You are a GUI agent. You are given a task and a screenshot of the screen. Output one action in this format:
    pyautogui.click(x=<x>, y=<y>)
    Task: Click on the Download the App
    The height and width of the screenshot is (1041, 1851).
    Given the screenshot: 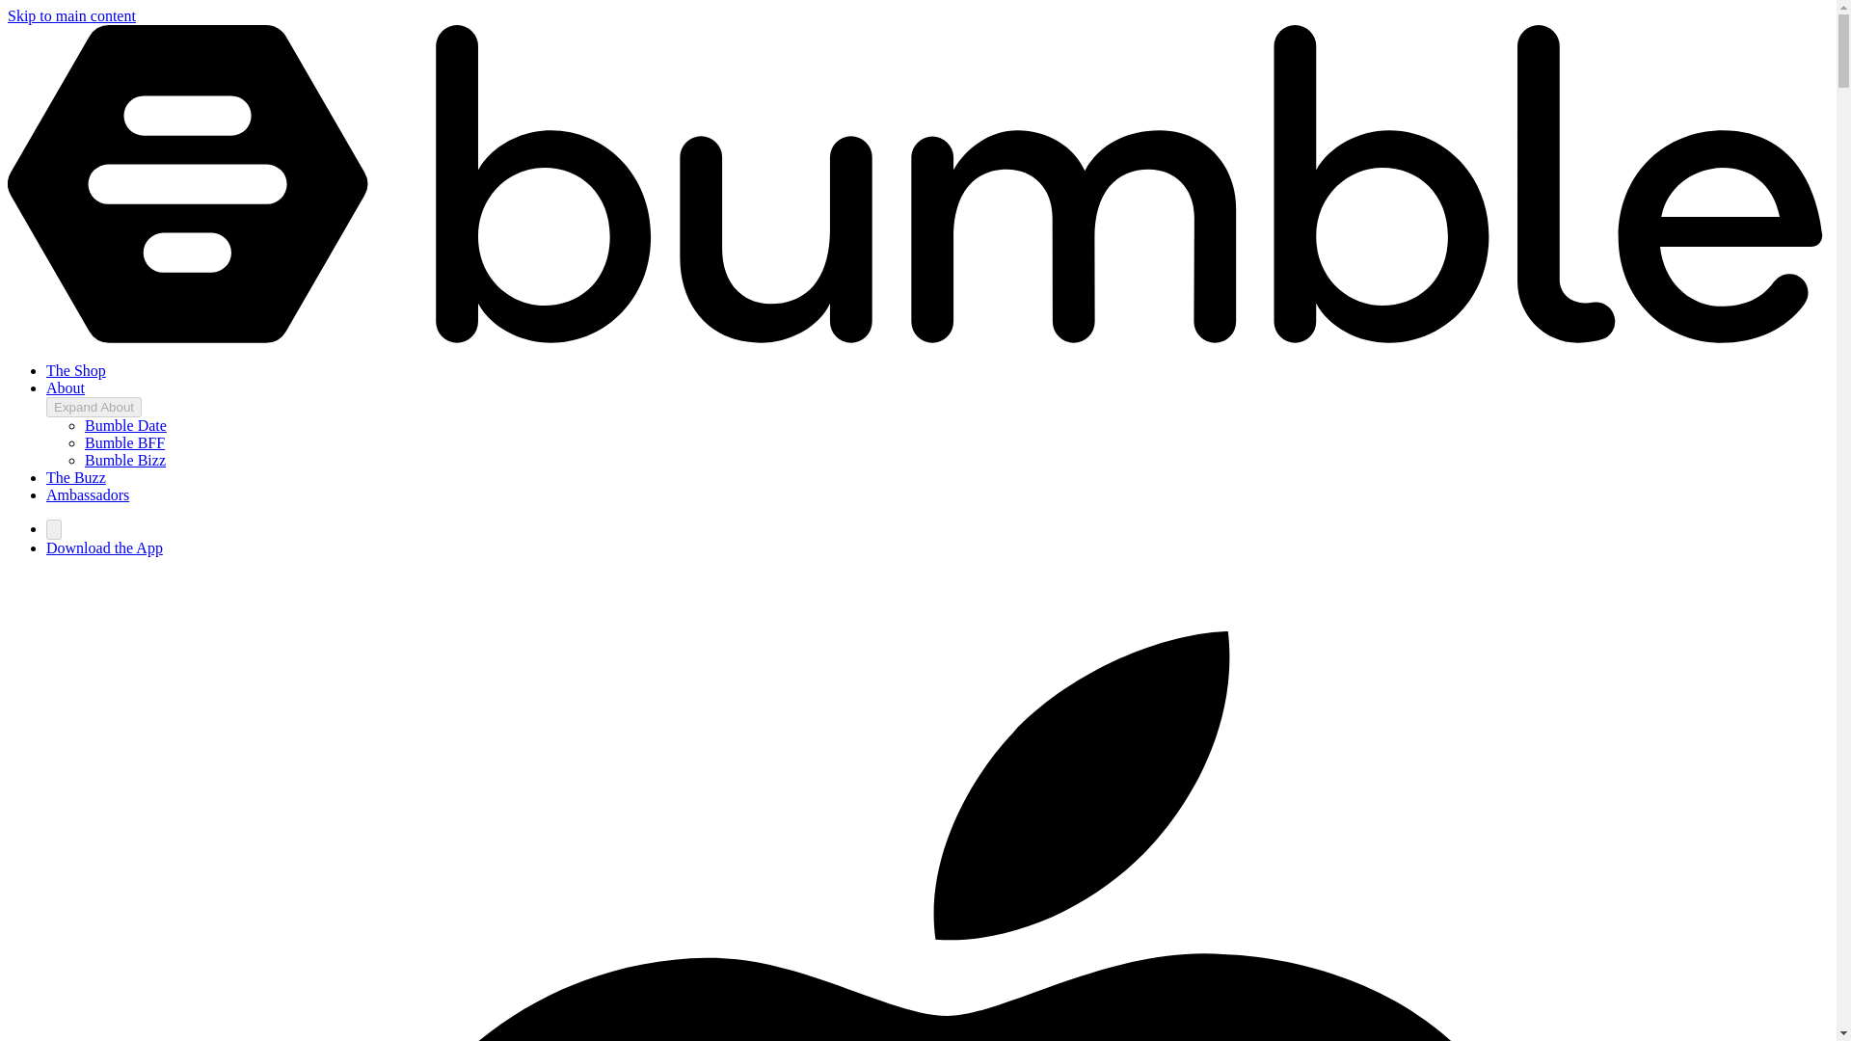 What is the action you would take?
    pyautogui.click(x=104, y=547)
    